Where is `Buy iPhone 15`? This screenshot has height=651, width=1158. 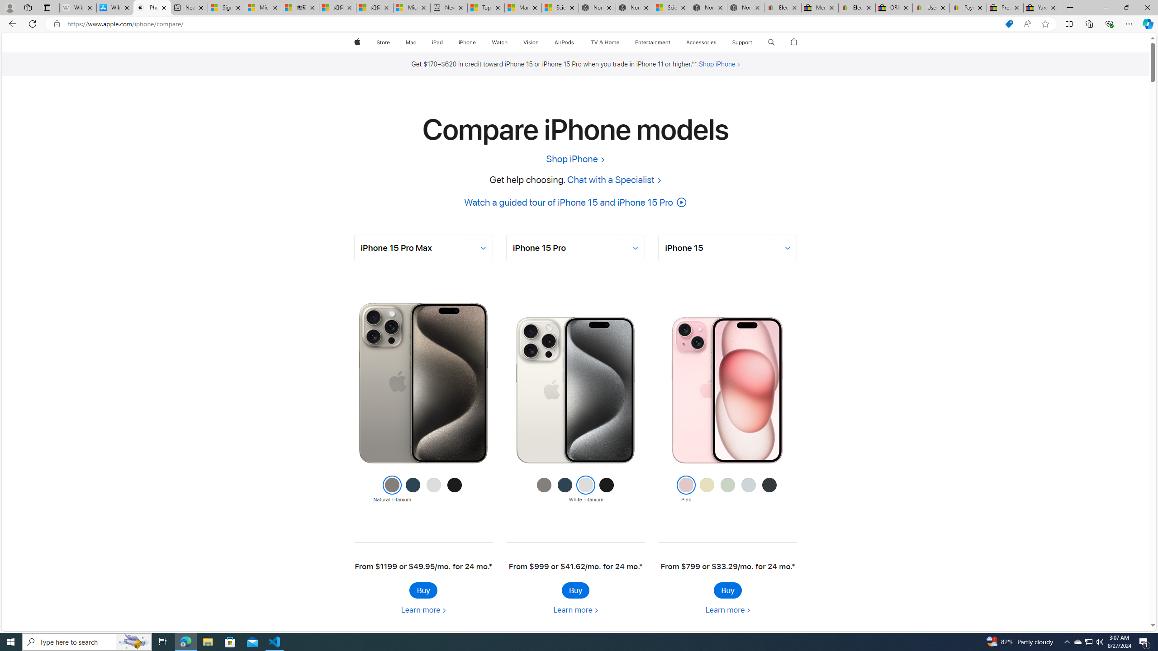 Buy iPhone 15 is located at coordinates (727, 590).